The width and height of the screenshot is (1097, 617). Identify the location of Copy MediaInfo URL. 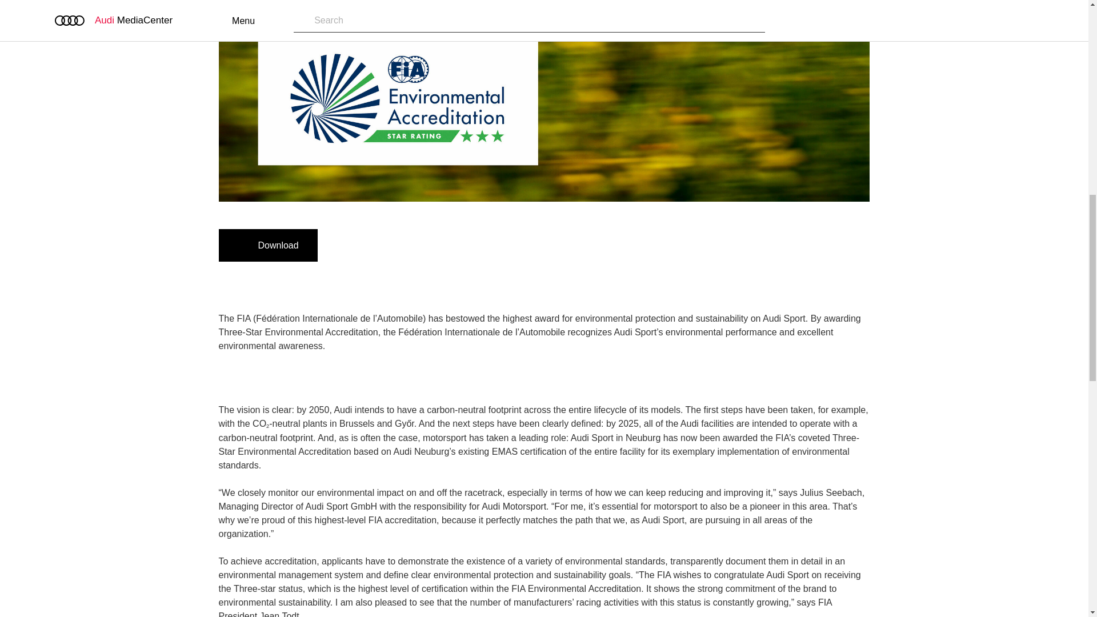
(366, 245).